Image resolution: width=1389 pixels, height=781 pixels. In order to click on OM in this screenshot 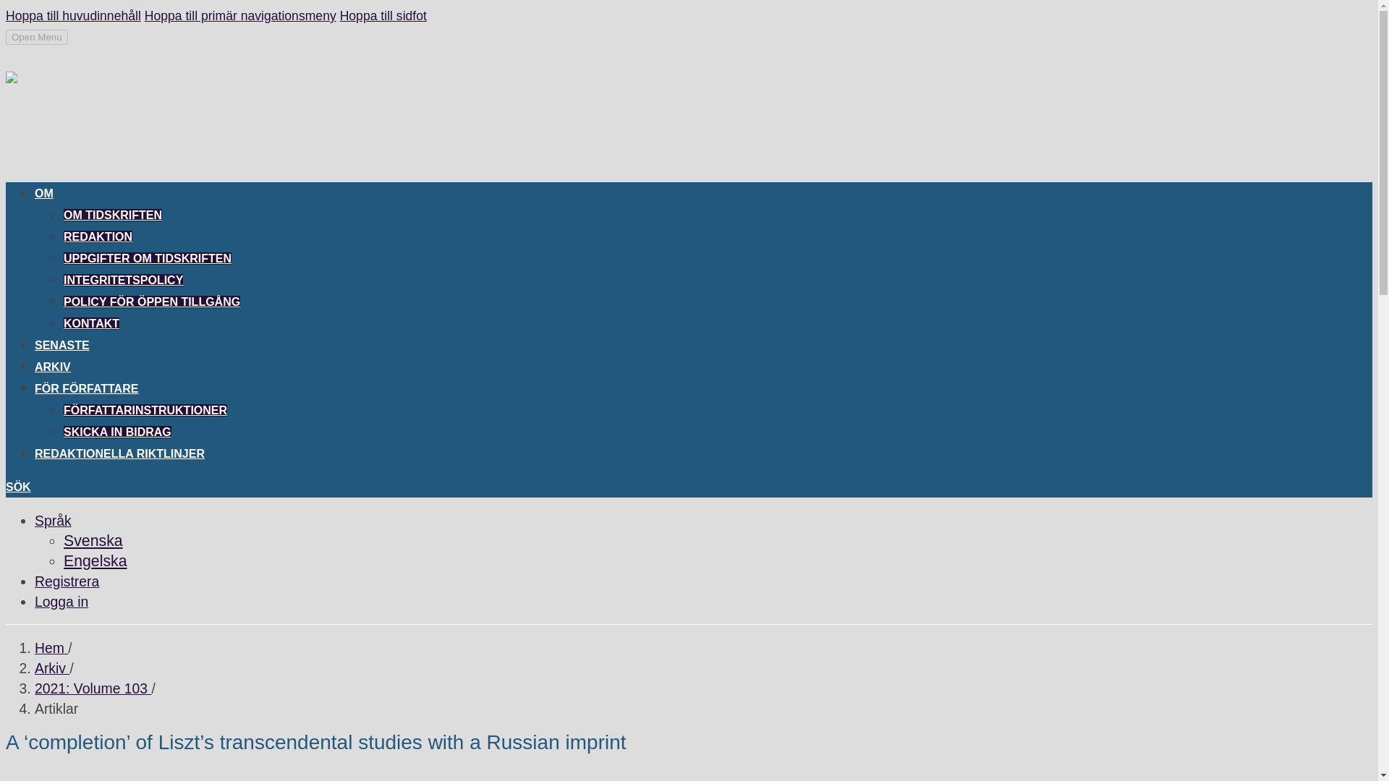, I will do `click(44, 195)`.